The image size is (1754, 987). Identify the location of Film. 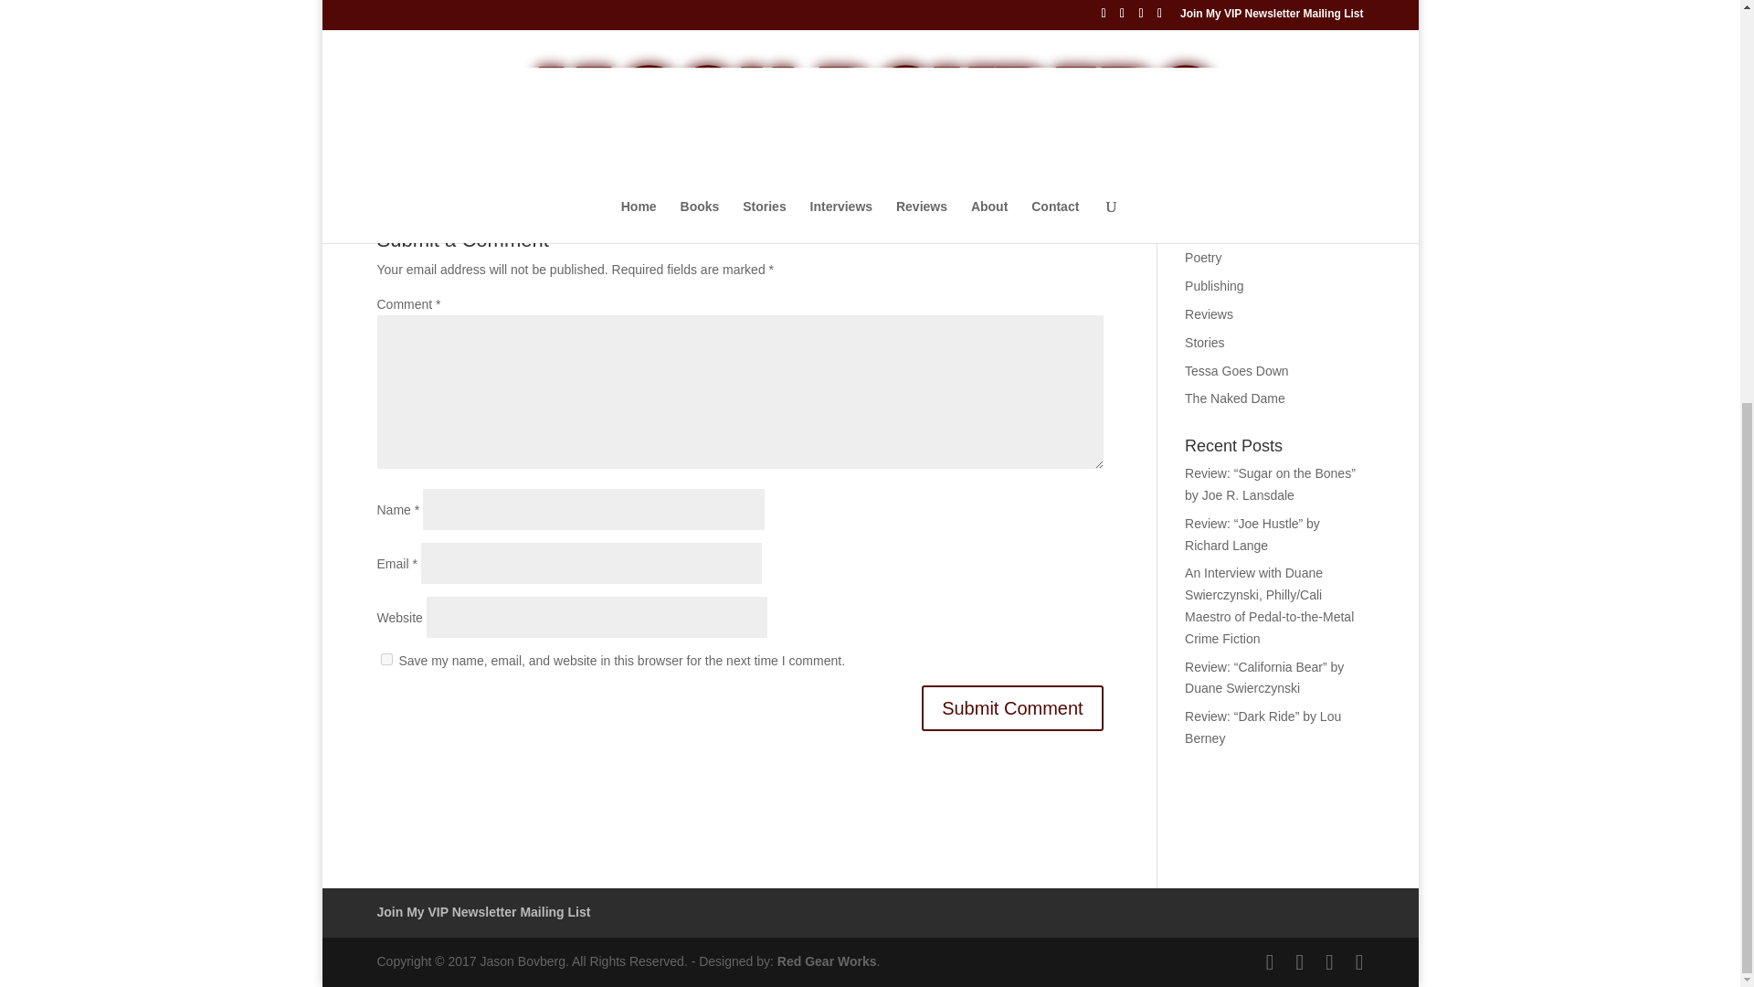
(1197, 5).